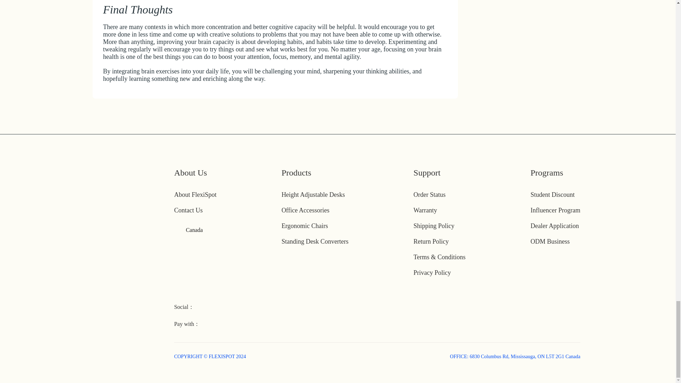 This screenshot has height=383, width=681. What do you see at coordinates (555, 210) in the screenshot?
I see `Influencer Program` at bounding box center [555, 210].